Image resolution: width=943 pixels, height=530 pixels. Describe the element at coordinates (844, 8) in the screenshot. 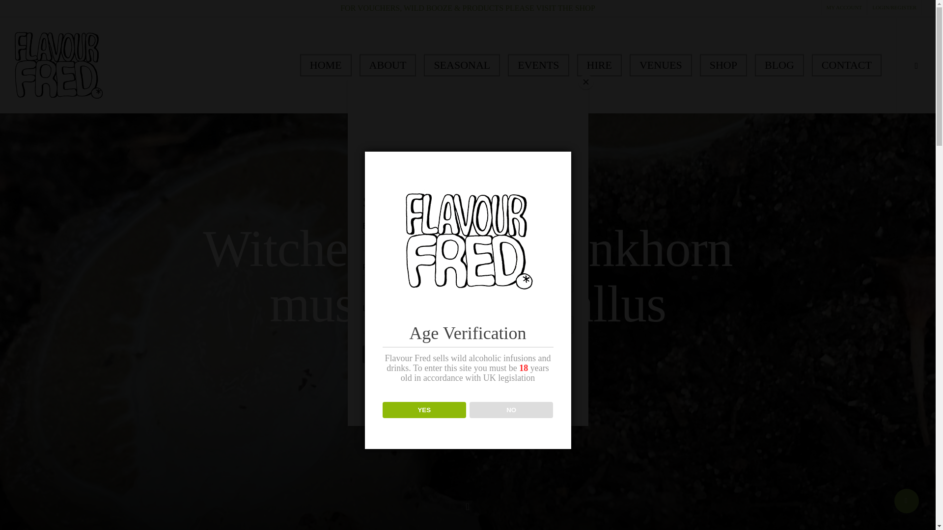

I see `MY ACCOUNT` at that location.